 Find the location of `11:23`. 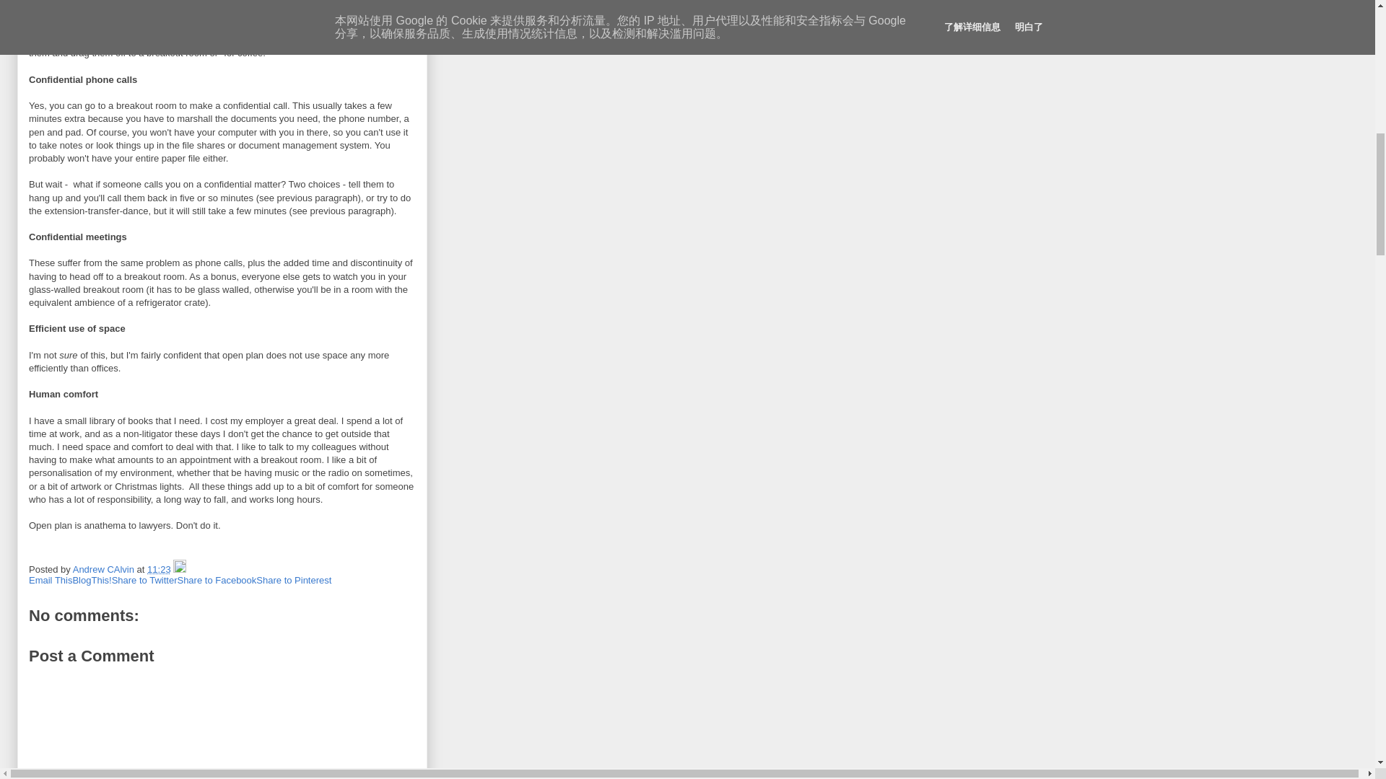

11:23 is located at coordinates (159, 569).